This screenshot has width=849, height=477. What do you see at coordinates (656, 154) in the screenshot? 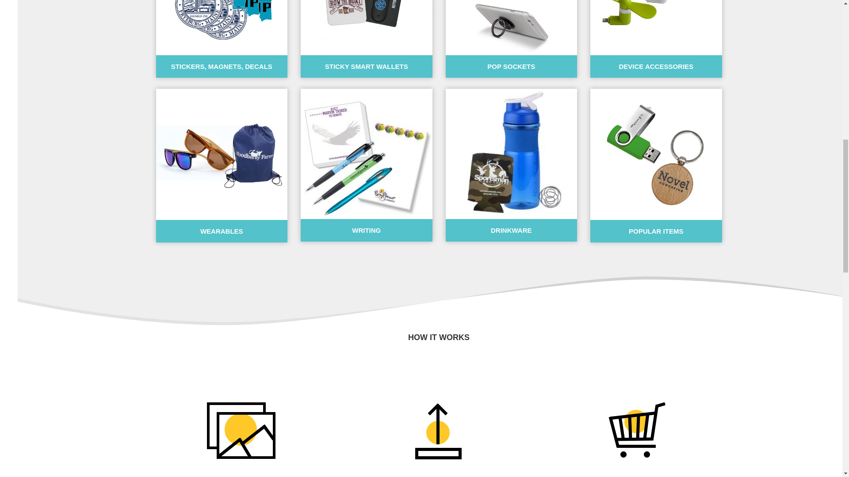
I see `popular` at bounding box center [656, 154].